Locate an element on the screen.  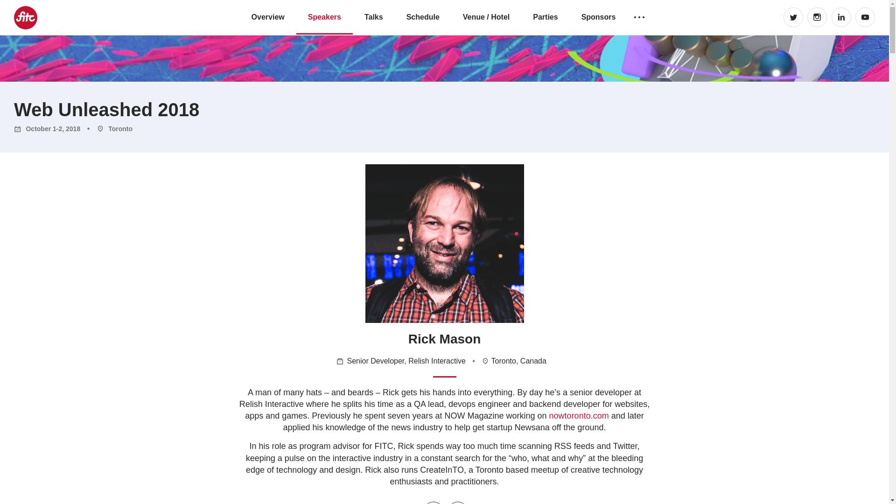
youtube is located at coordinates (865, 17).